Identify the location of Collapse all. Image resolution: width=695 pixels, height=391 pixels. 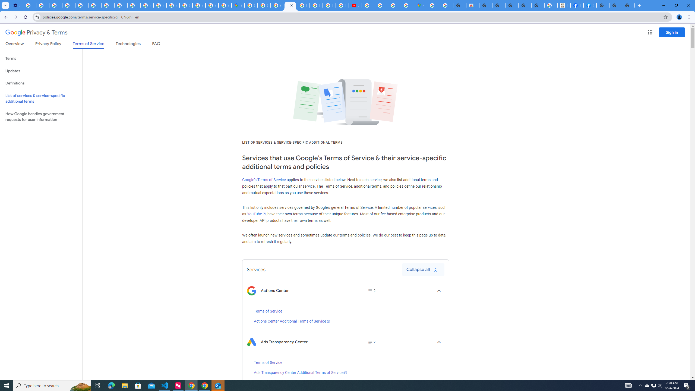
(423, 269).